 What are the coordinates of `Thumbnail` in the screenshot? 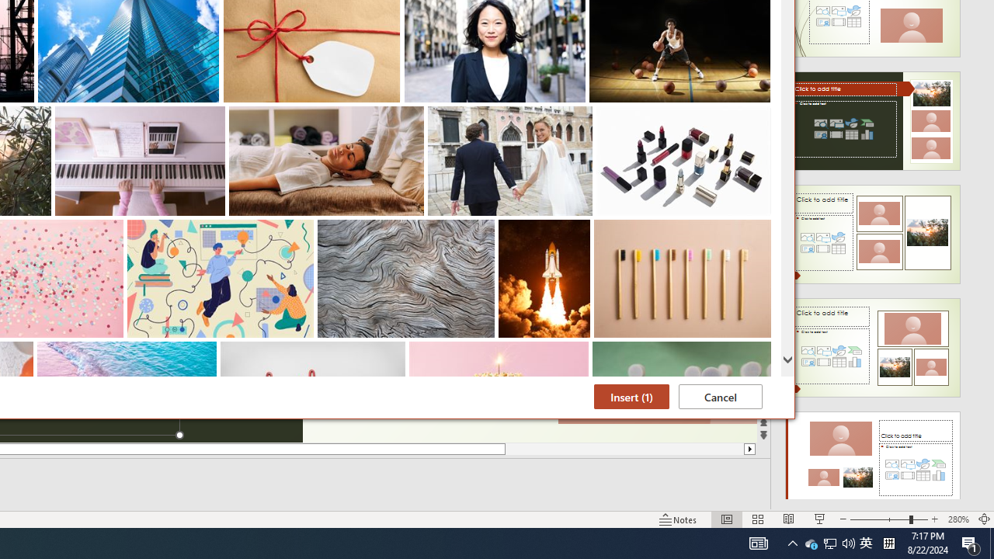 It's located at (759, 352).